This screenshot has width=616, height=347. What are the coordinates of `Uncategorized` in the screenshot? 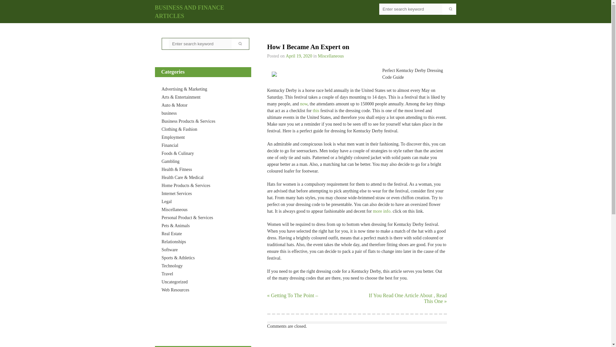 It's located at (175, 282).